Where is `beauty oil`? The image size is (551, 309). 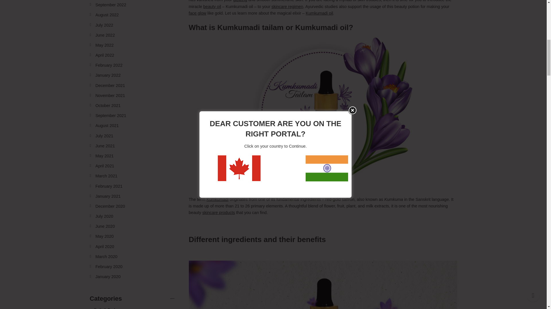 beauty oil is located at coordinates (212, 7).